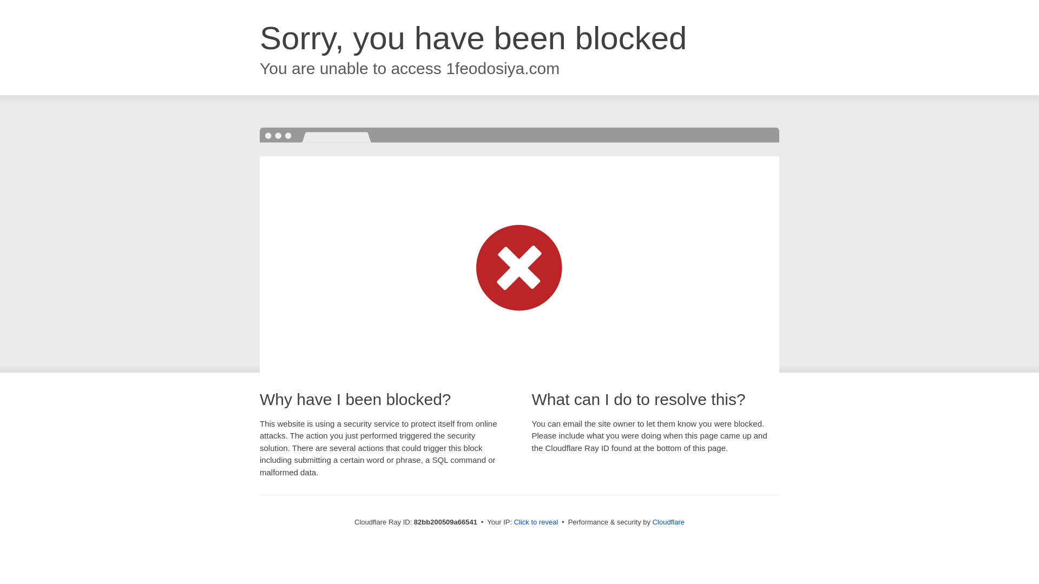 The width and height of the screenshot is (1039, 584). What do you see at coordinates (536, 522) in the screenshot?
I see `Click to reveal` at bounding box center [536, 522].